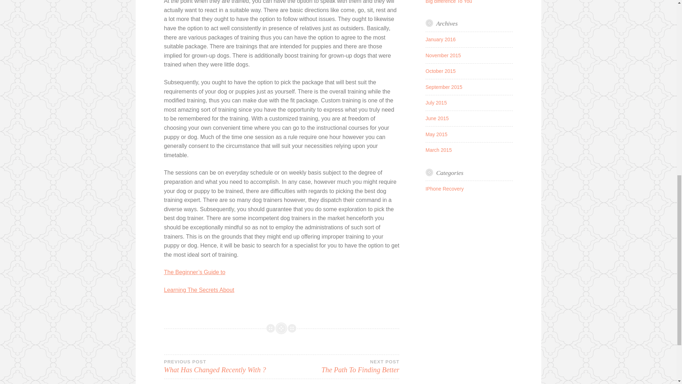 The image size is (682, 384). I want to click on Learning The Secrets About, so click(199, 290).